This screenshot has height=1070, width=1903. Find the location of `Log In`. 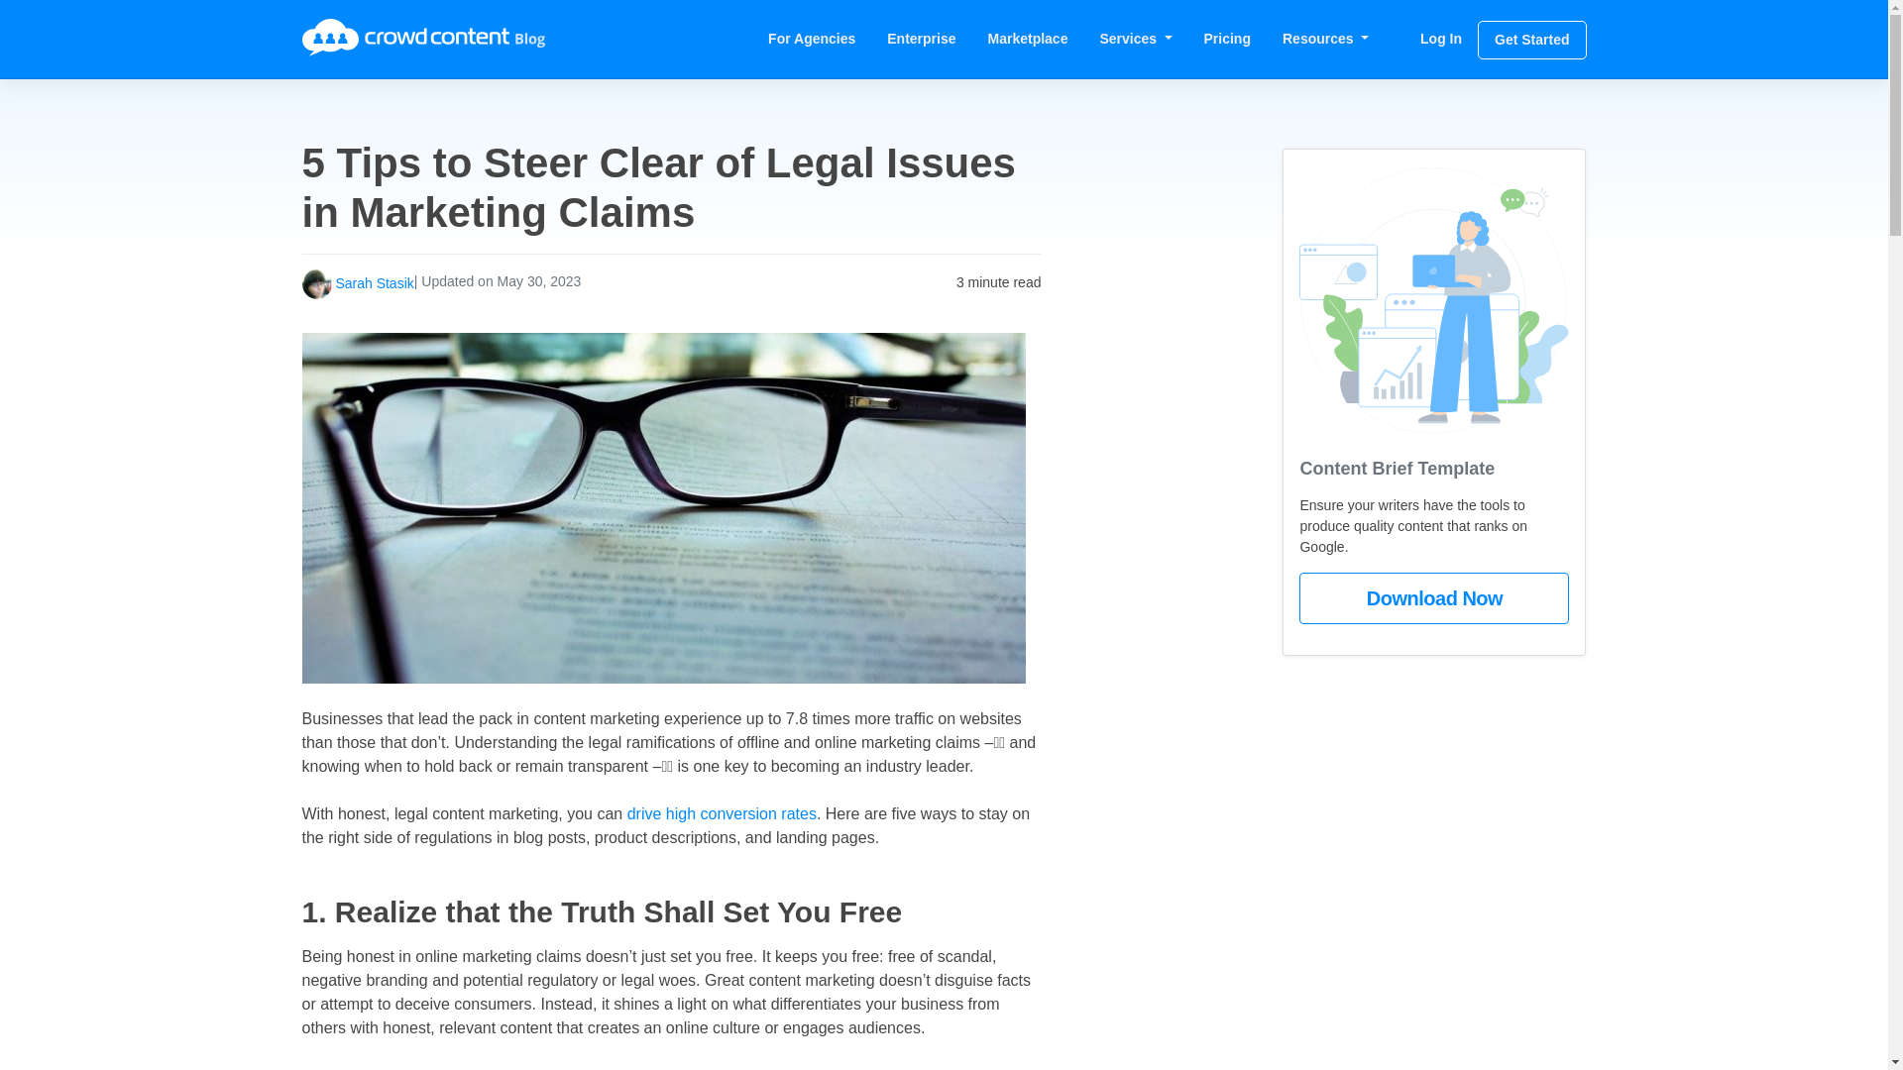

Log In is located at coordinates (1441, 38).